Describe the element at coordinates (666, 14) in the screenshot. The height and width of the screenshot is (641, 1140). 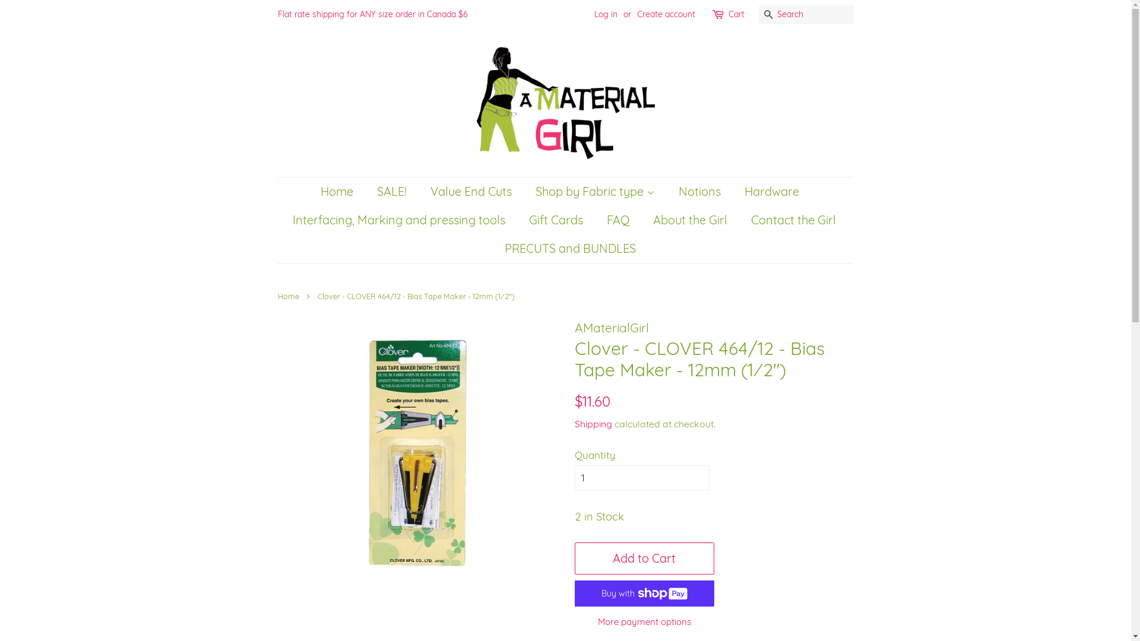
I see `Create account` at that location.